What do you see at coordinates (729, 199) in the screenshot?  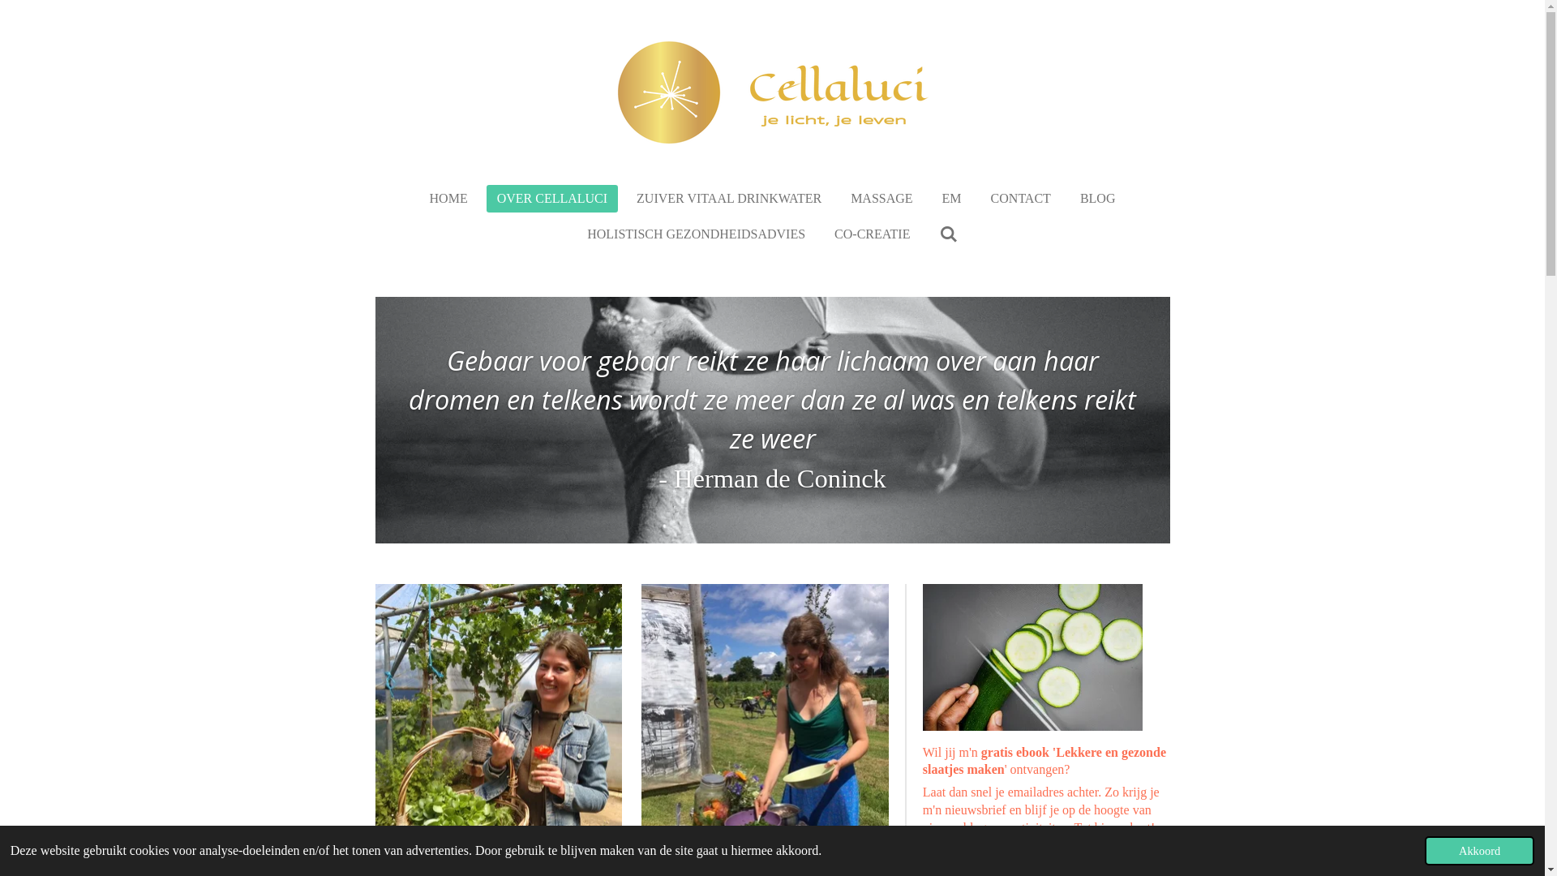 I see `ZUIVER VITAAL DRINKWATER` at bounding box center [729, 199].